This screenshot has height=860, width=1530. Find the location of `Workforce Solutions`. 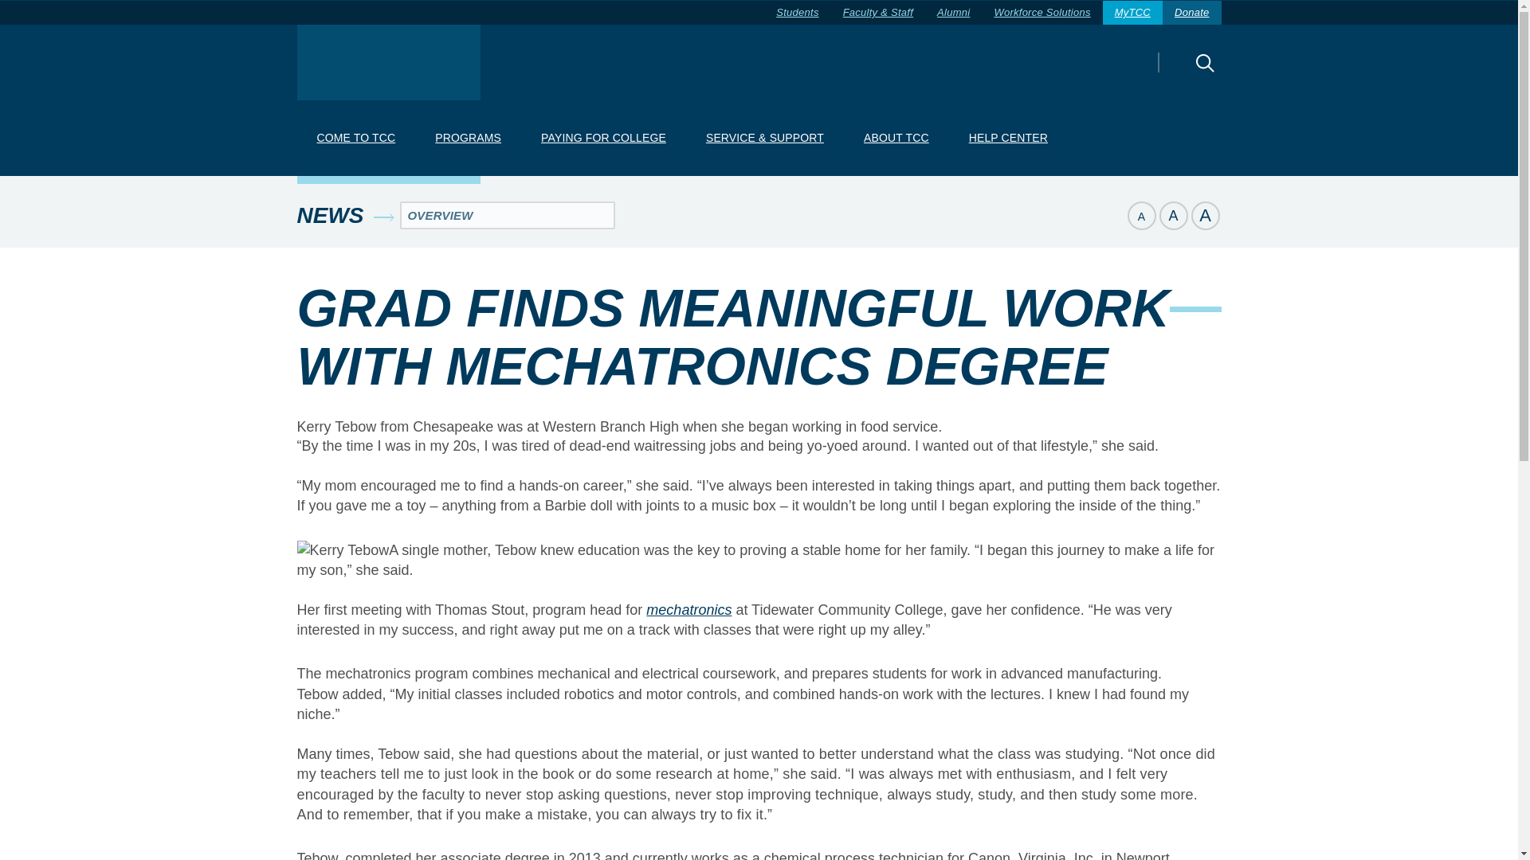

Workforce Solutions is located at coordinates (1042, 13).